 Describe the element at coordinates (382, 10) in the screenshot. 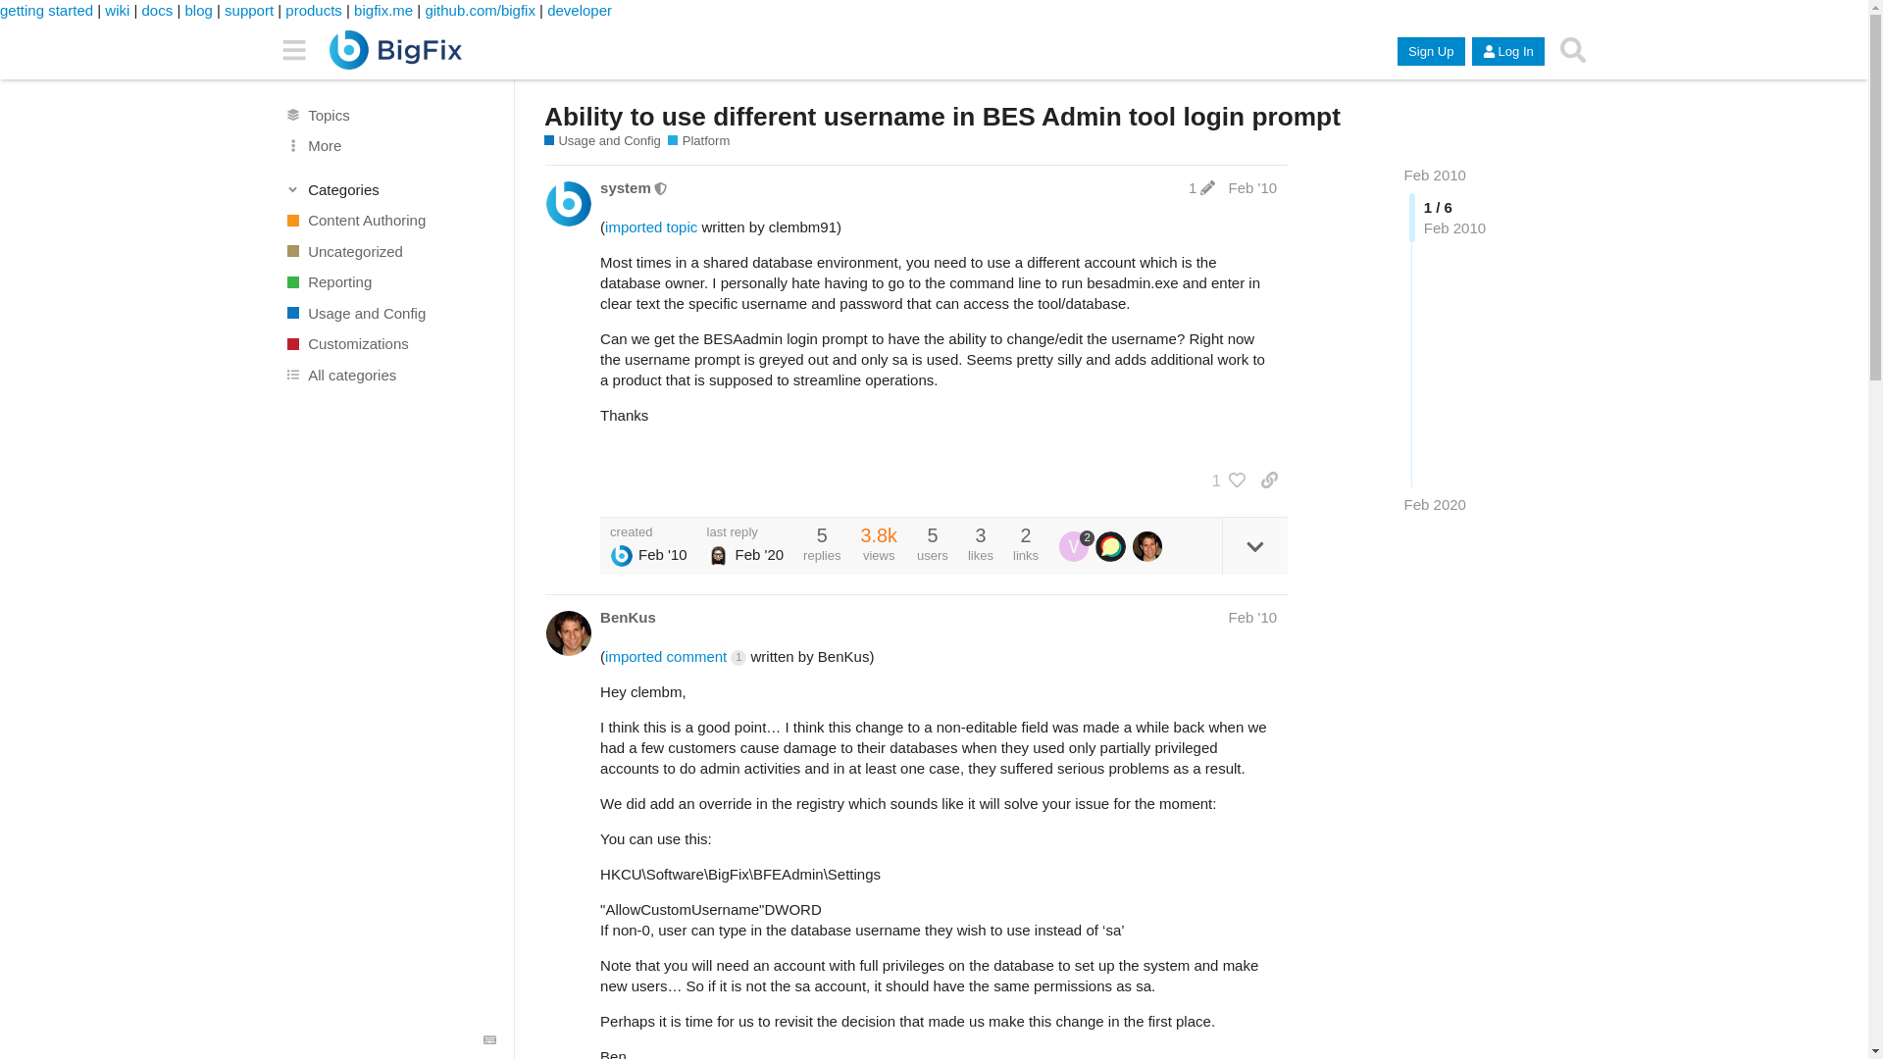

I see `bigfix.me` at that location.